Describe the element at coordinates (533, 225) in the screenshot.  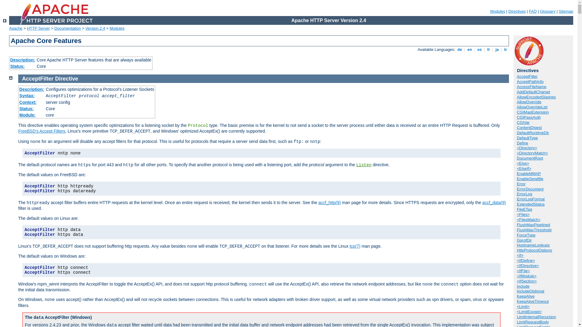
I see `FlushMaxPipelined` at that location.